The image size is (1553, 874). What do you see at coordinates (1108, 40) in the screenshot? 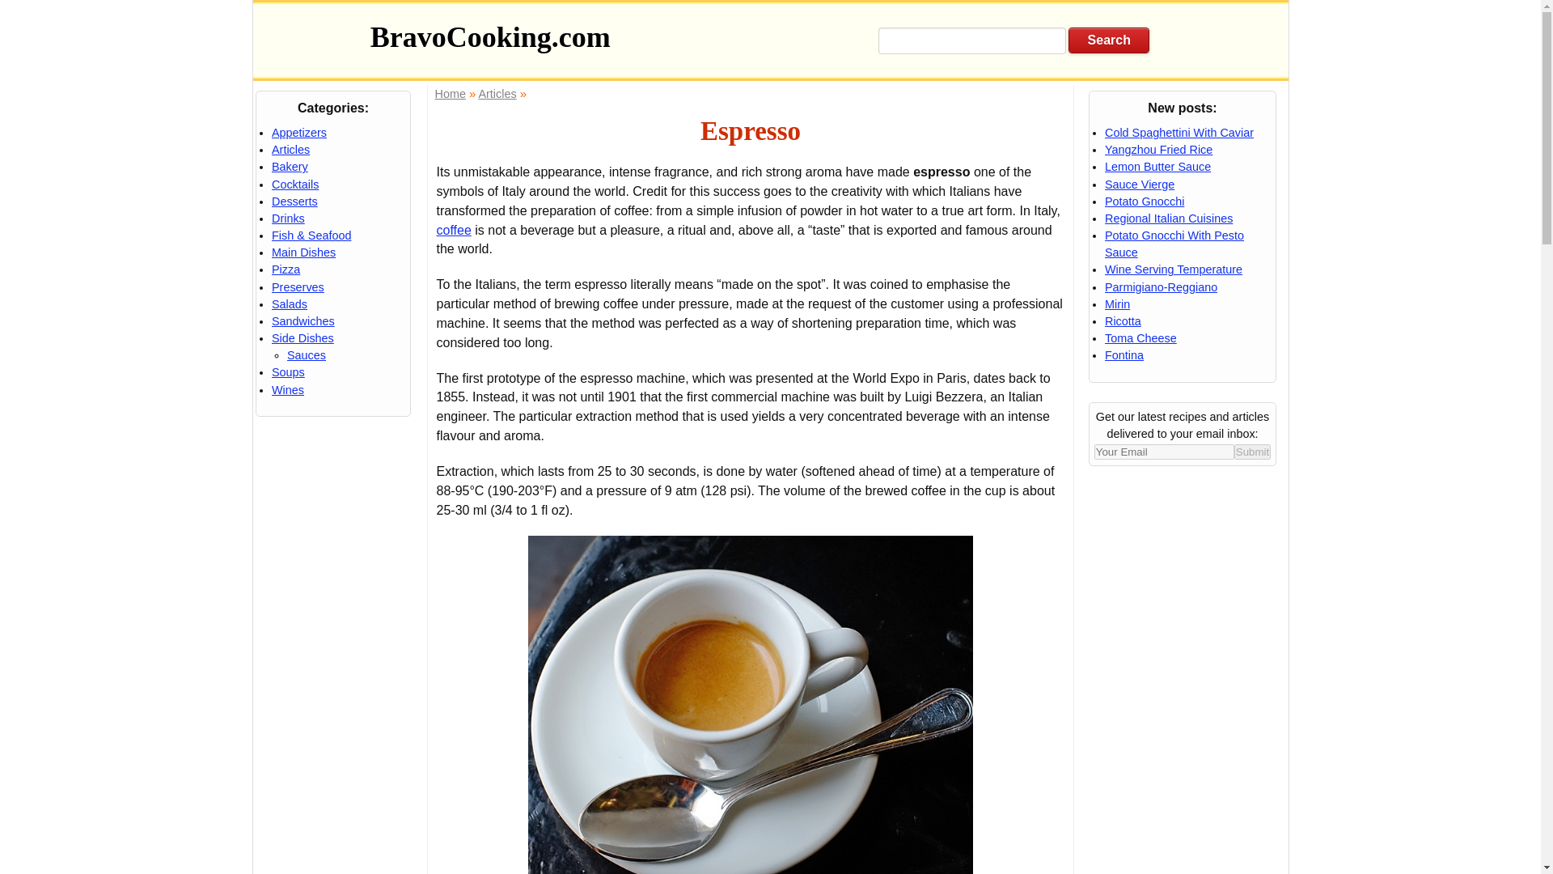
I see `Search` at bounding box center [1108, 40].